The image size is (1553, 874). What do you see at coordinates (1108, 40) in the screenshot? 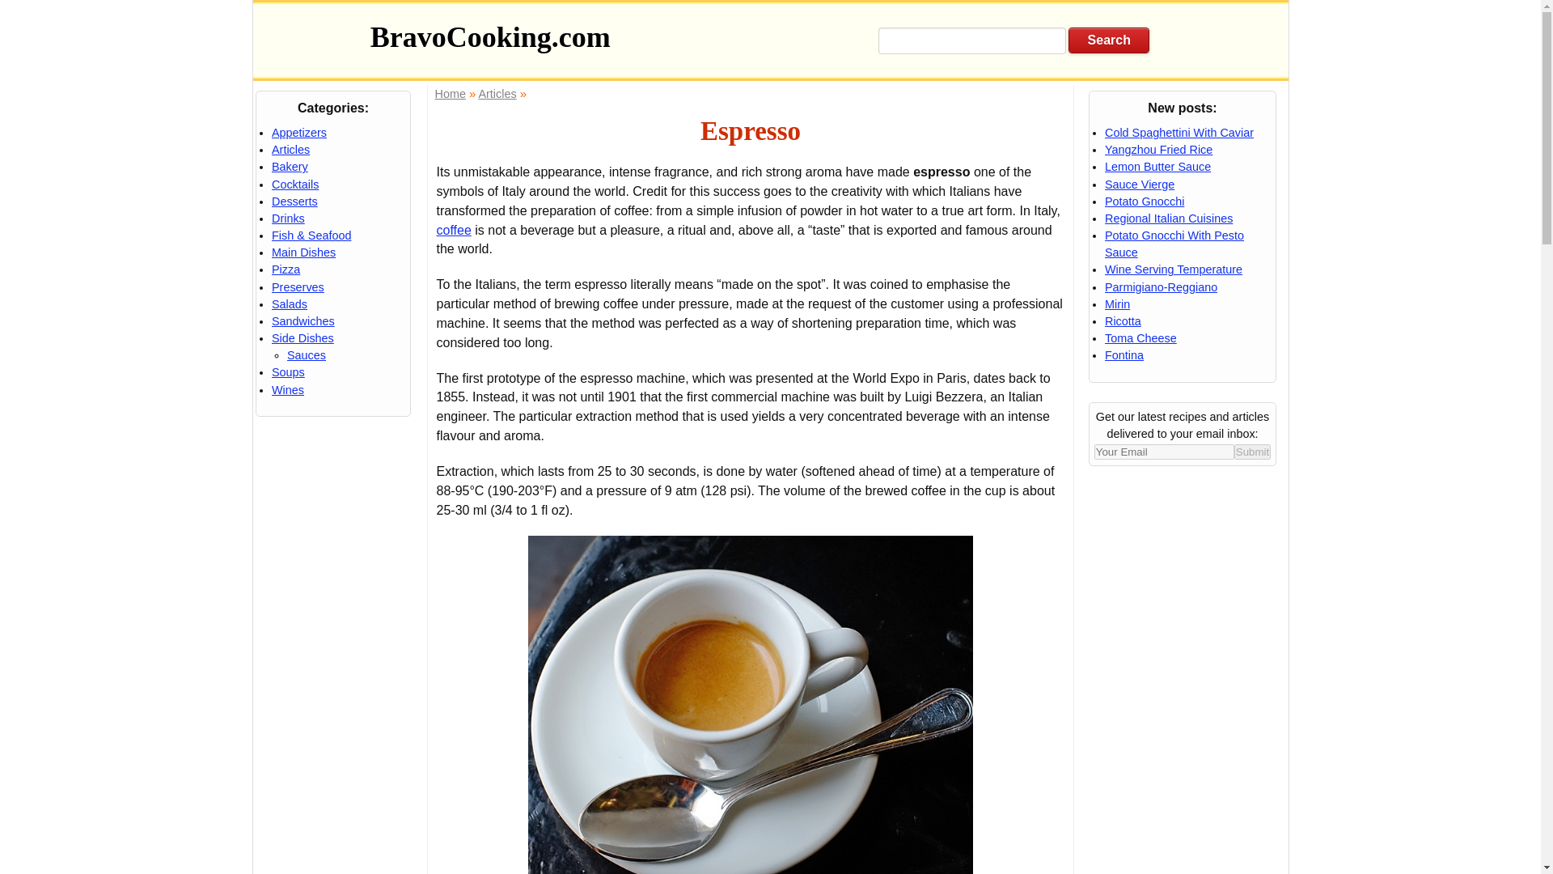
I see `Search` at bounding box center [1108, 40].